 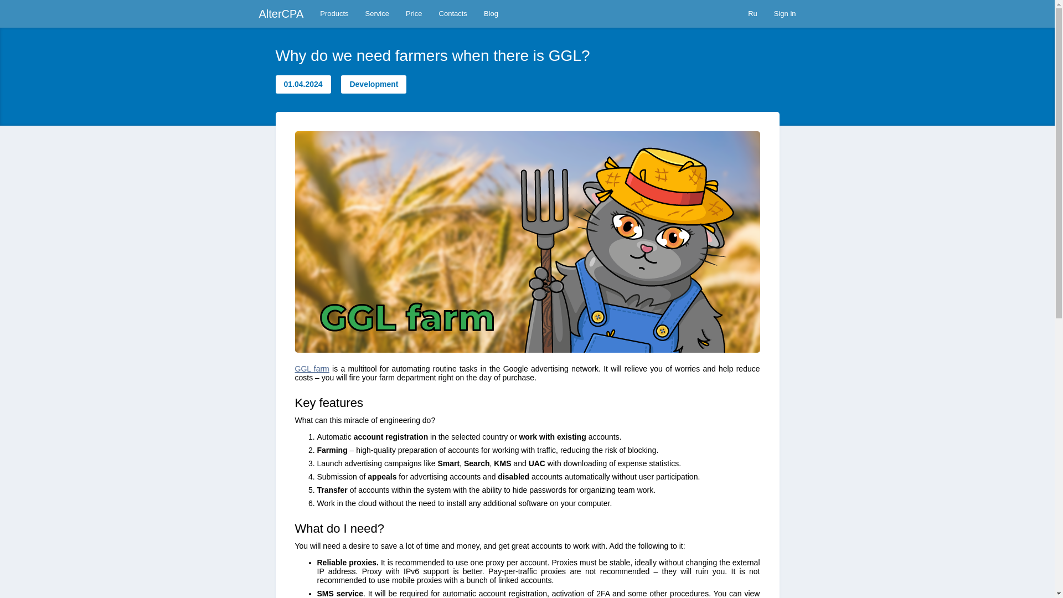 I want to click on Blog, so click(x=491, y=13).